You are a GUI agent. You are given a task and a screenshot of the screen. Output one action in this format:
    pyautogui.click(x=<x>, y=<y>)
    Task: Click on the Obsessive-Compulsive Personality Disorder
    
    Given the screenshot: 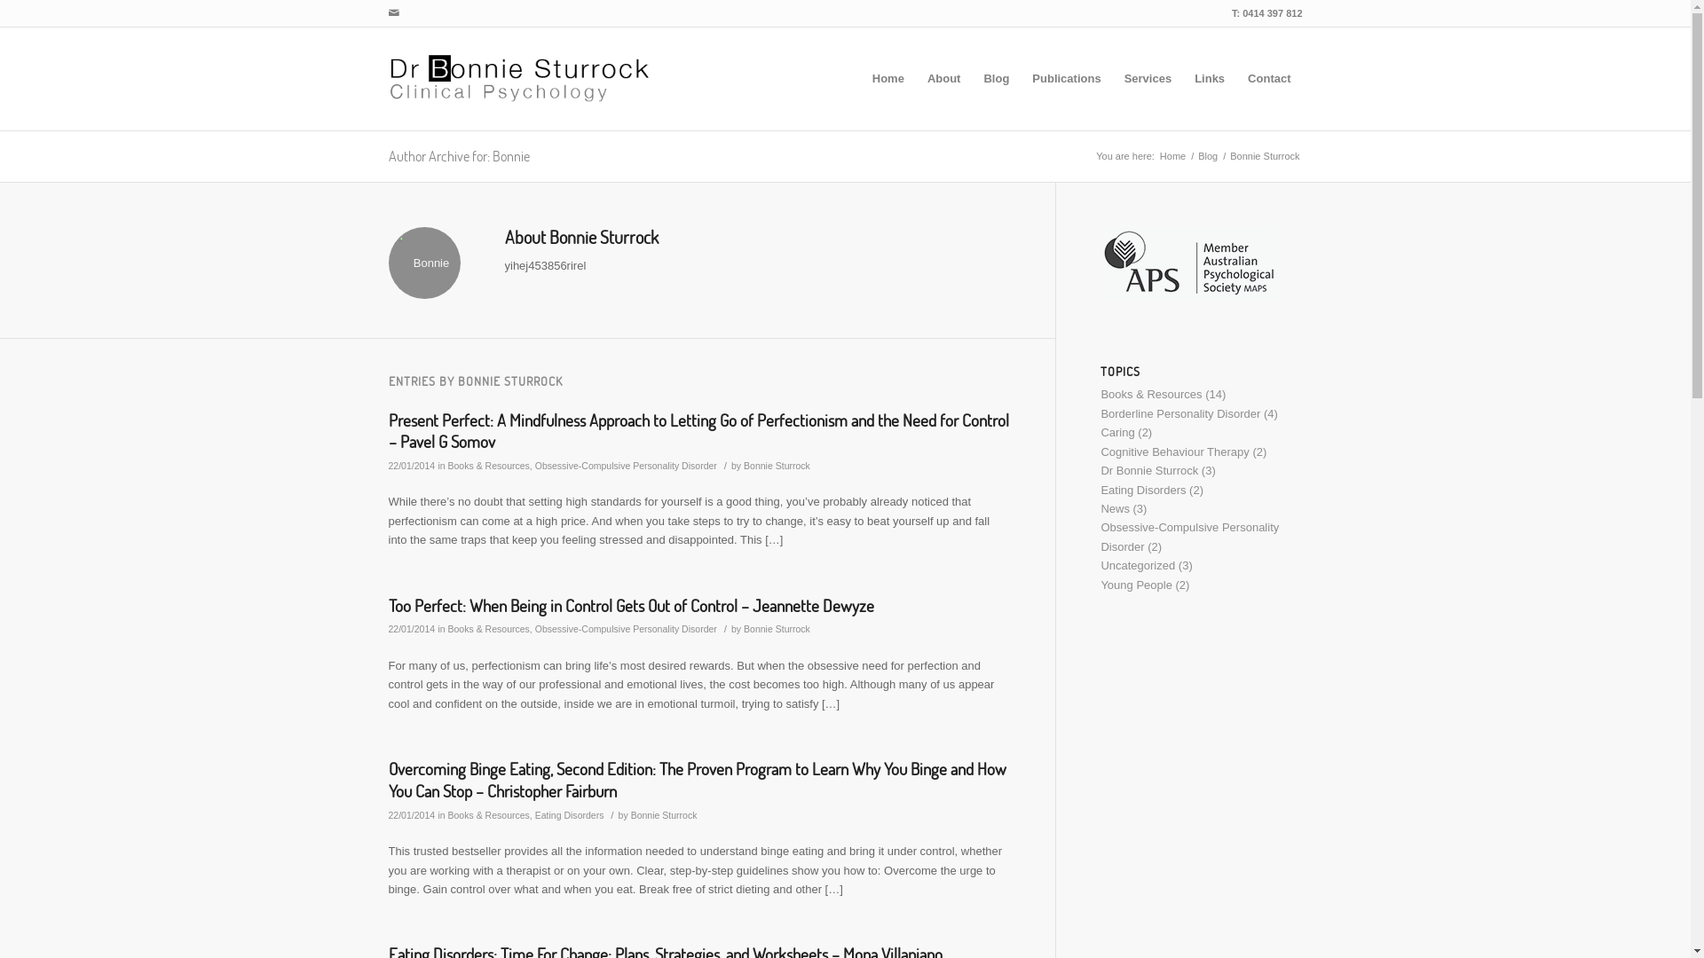 What is the action you would take?
    pyautogui.click(x=627, y=466)
    